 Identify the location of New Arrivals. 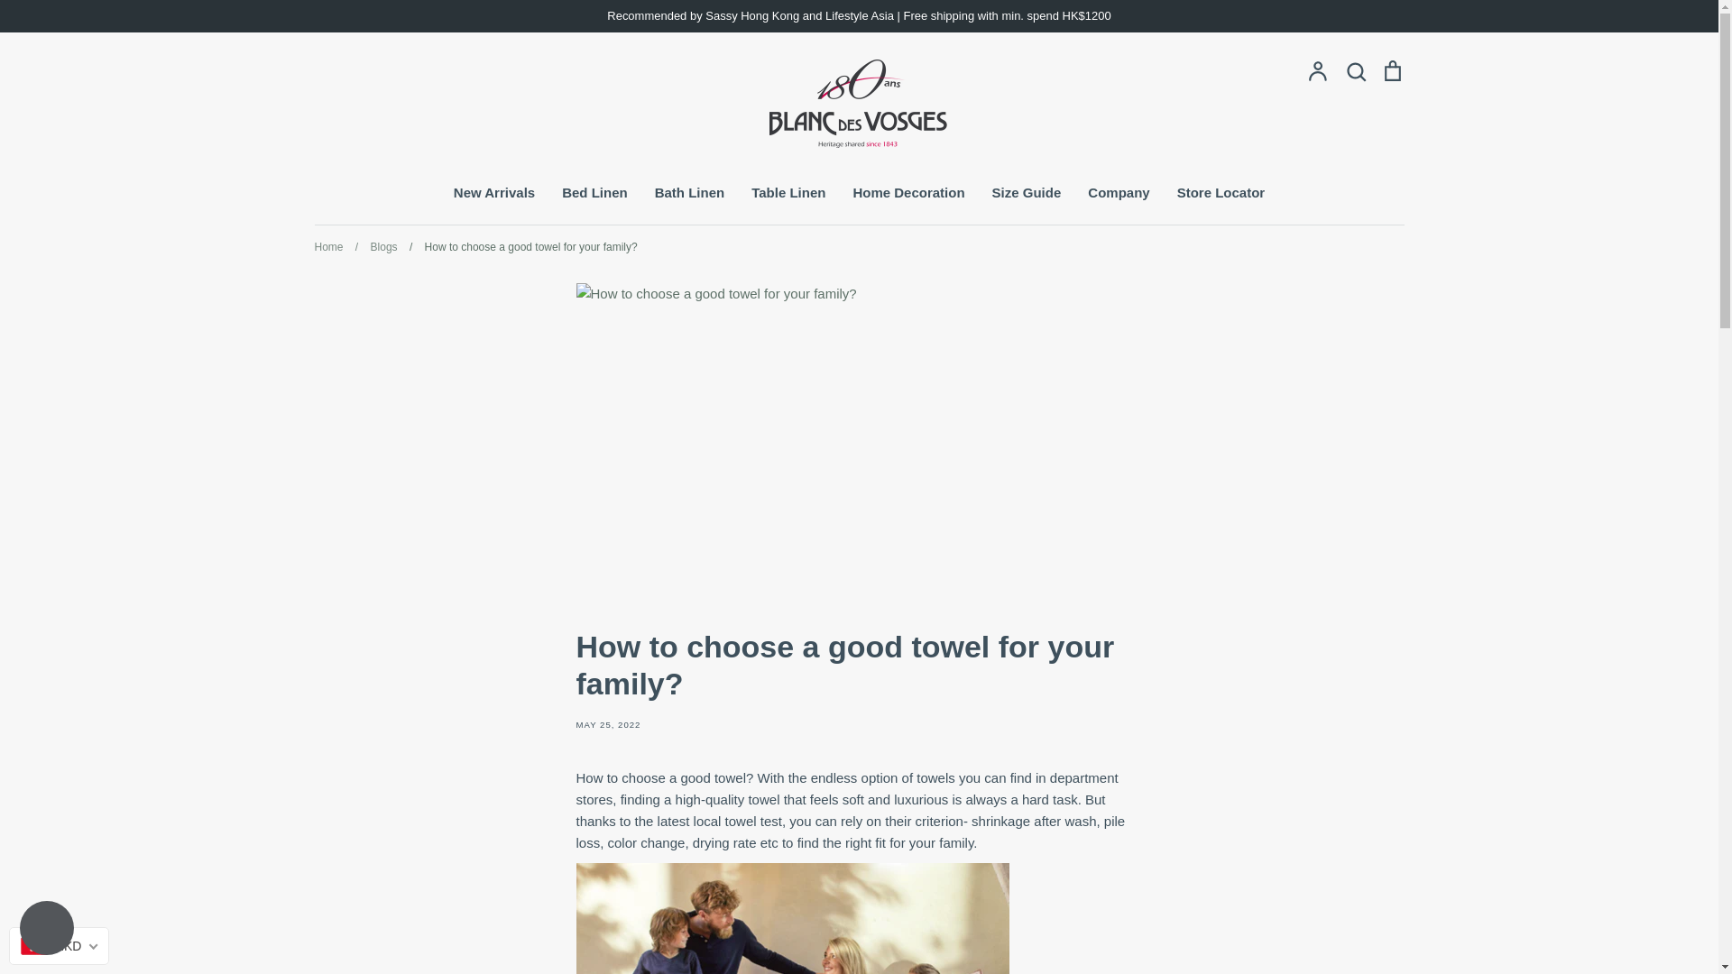
(494, 193).